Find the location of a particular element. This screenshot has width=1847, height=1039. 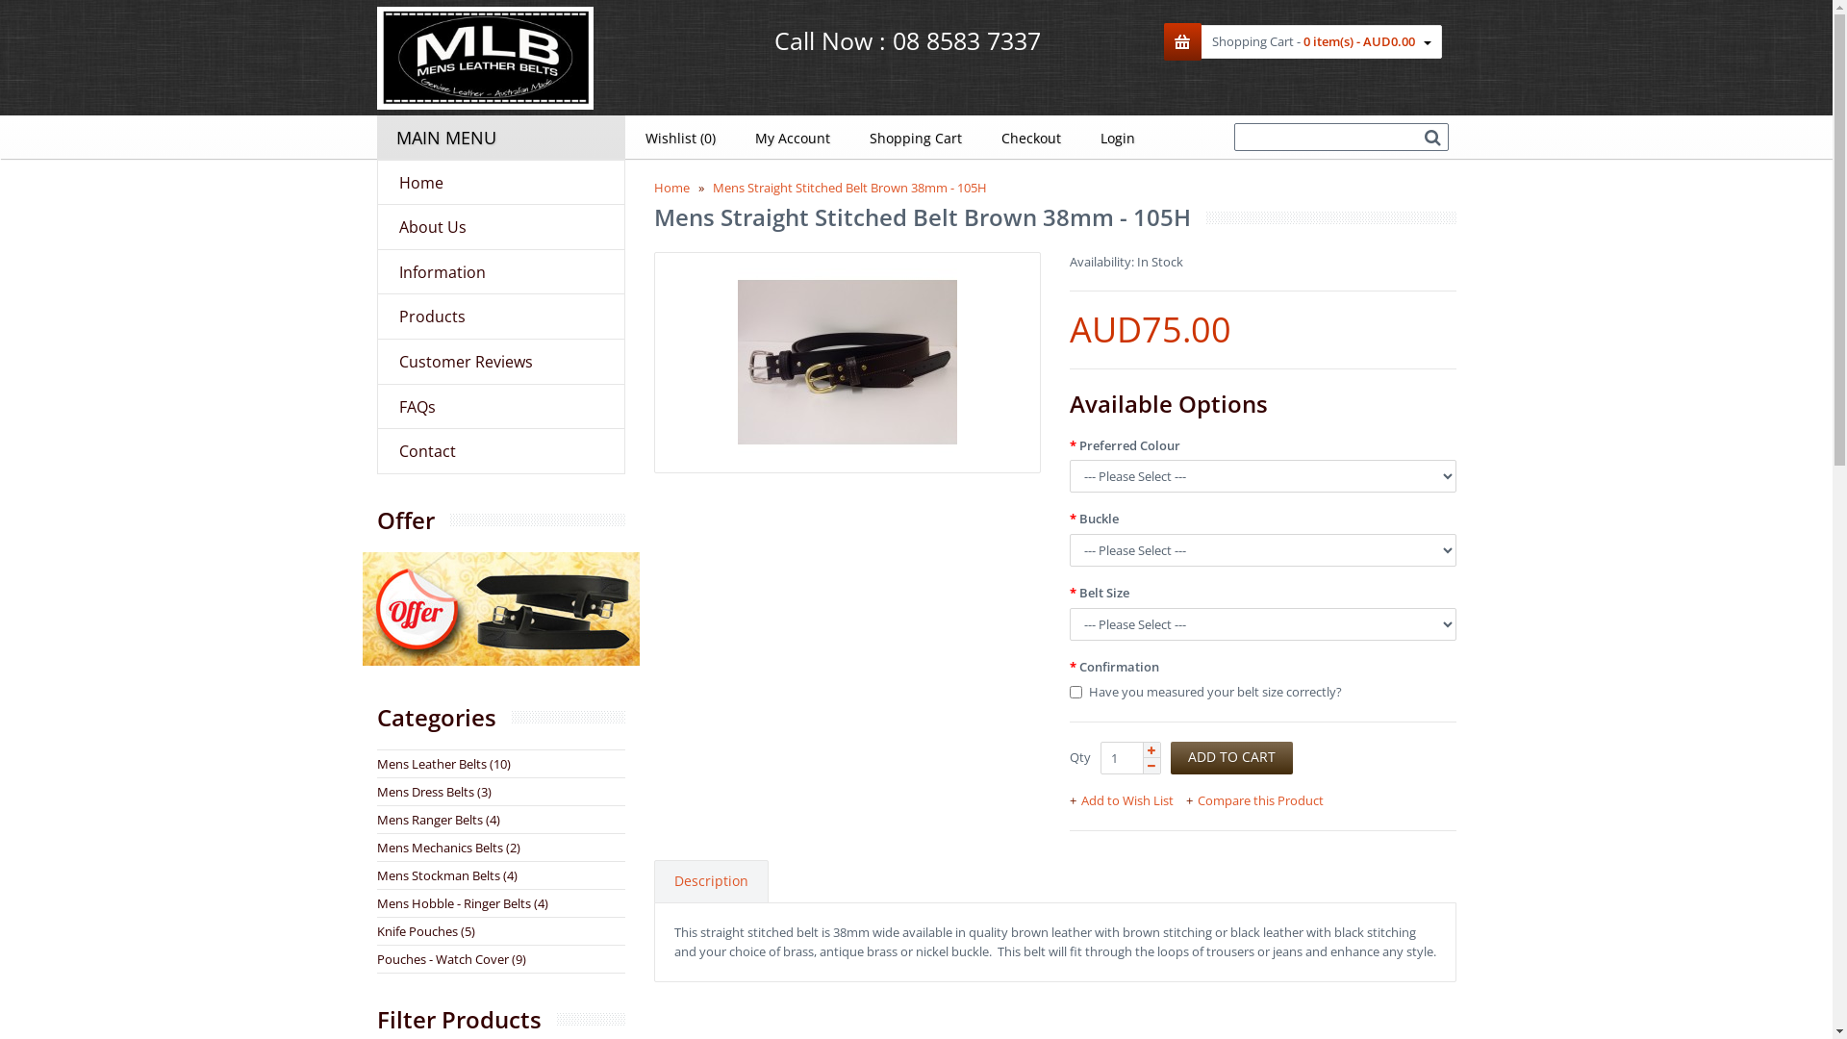

Customer Reviews is located at coordinates (501, 362).